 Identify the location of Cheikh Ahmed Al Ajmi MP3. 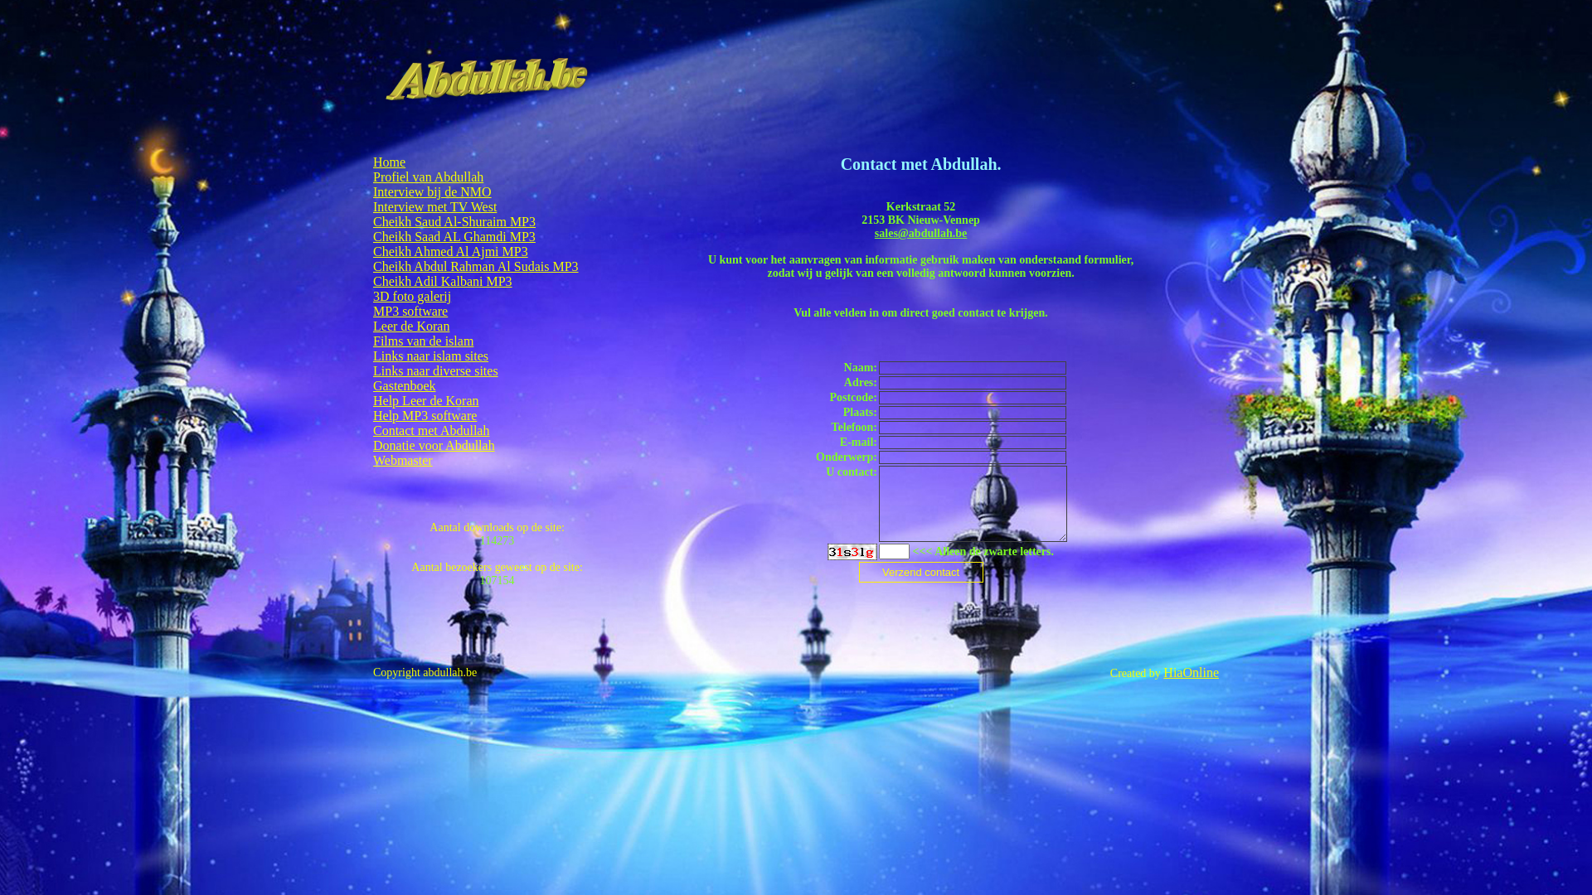
(451, 251).